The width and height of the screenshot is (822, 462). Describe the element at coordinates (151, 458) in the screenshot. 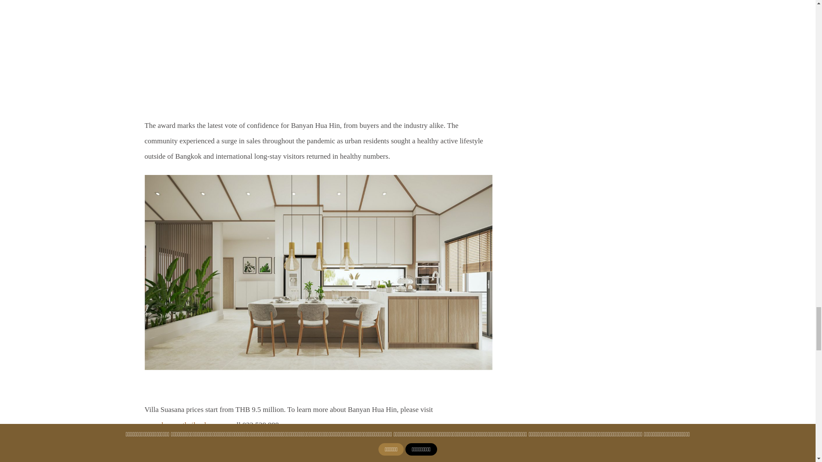

I see `Facebook` at that location.